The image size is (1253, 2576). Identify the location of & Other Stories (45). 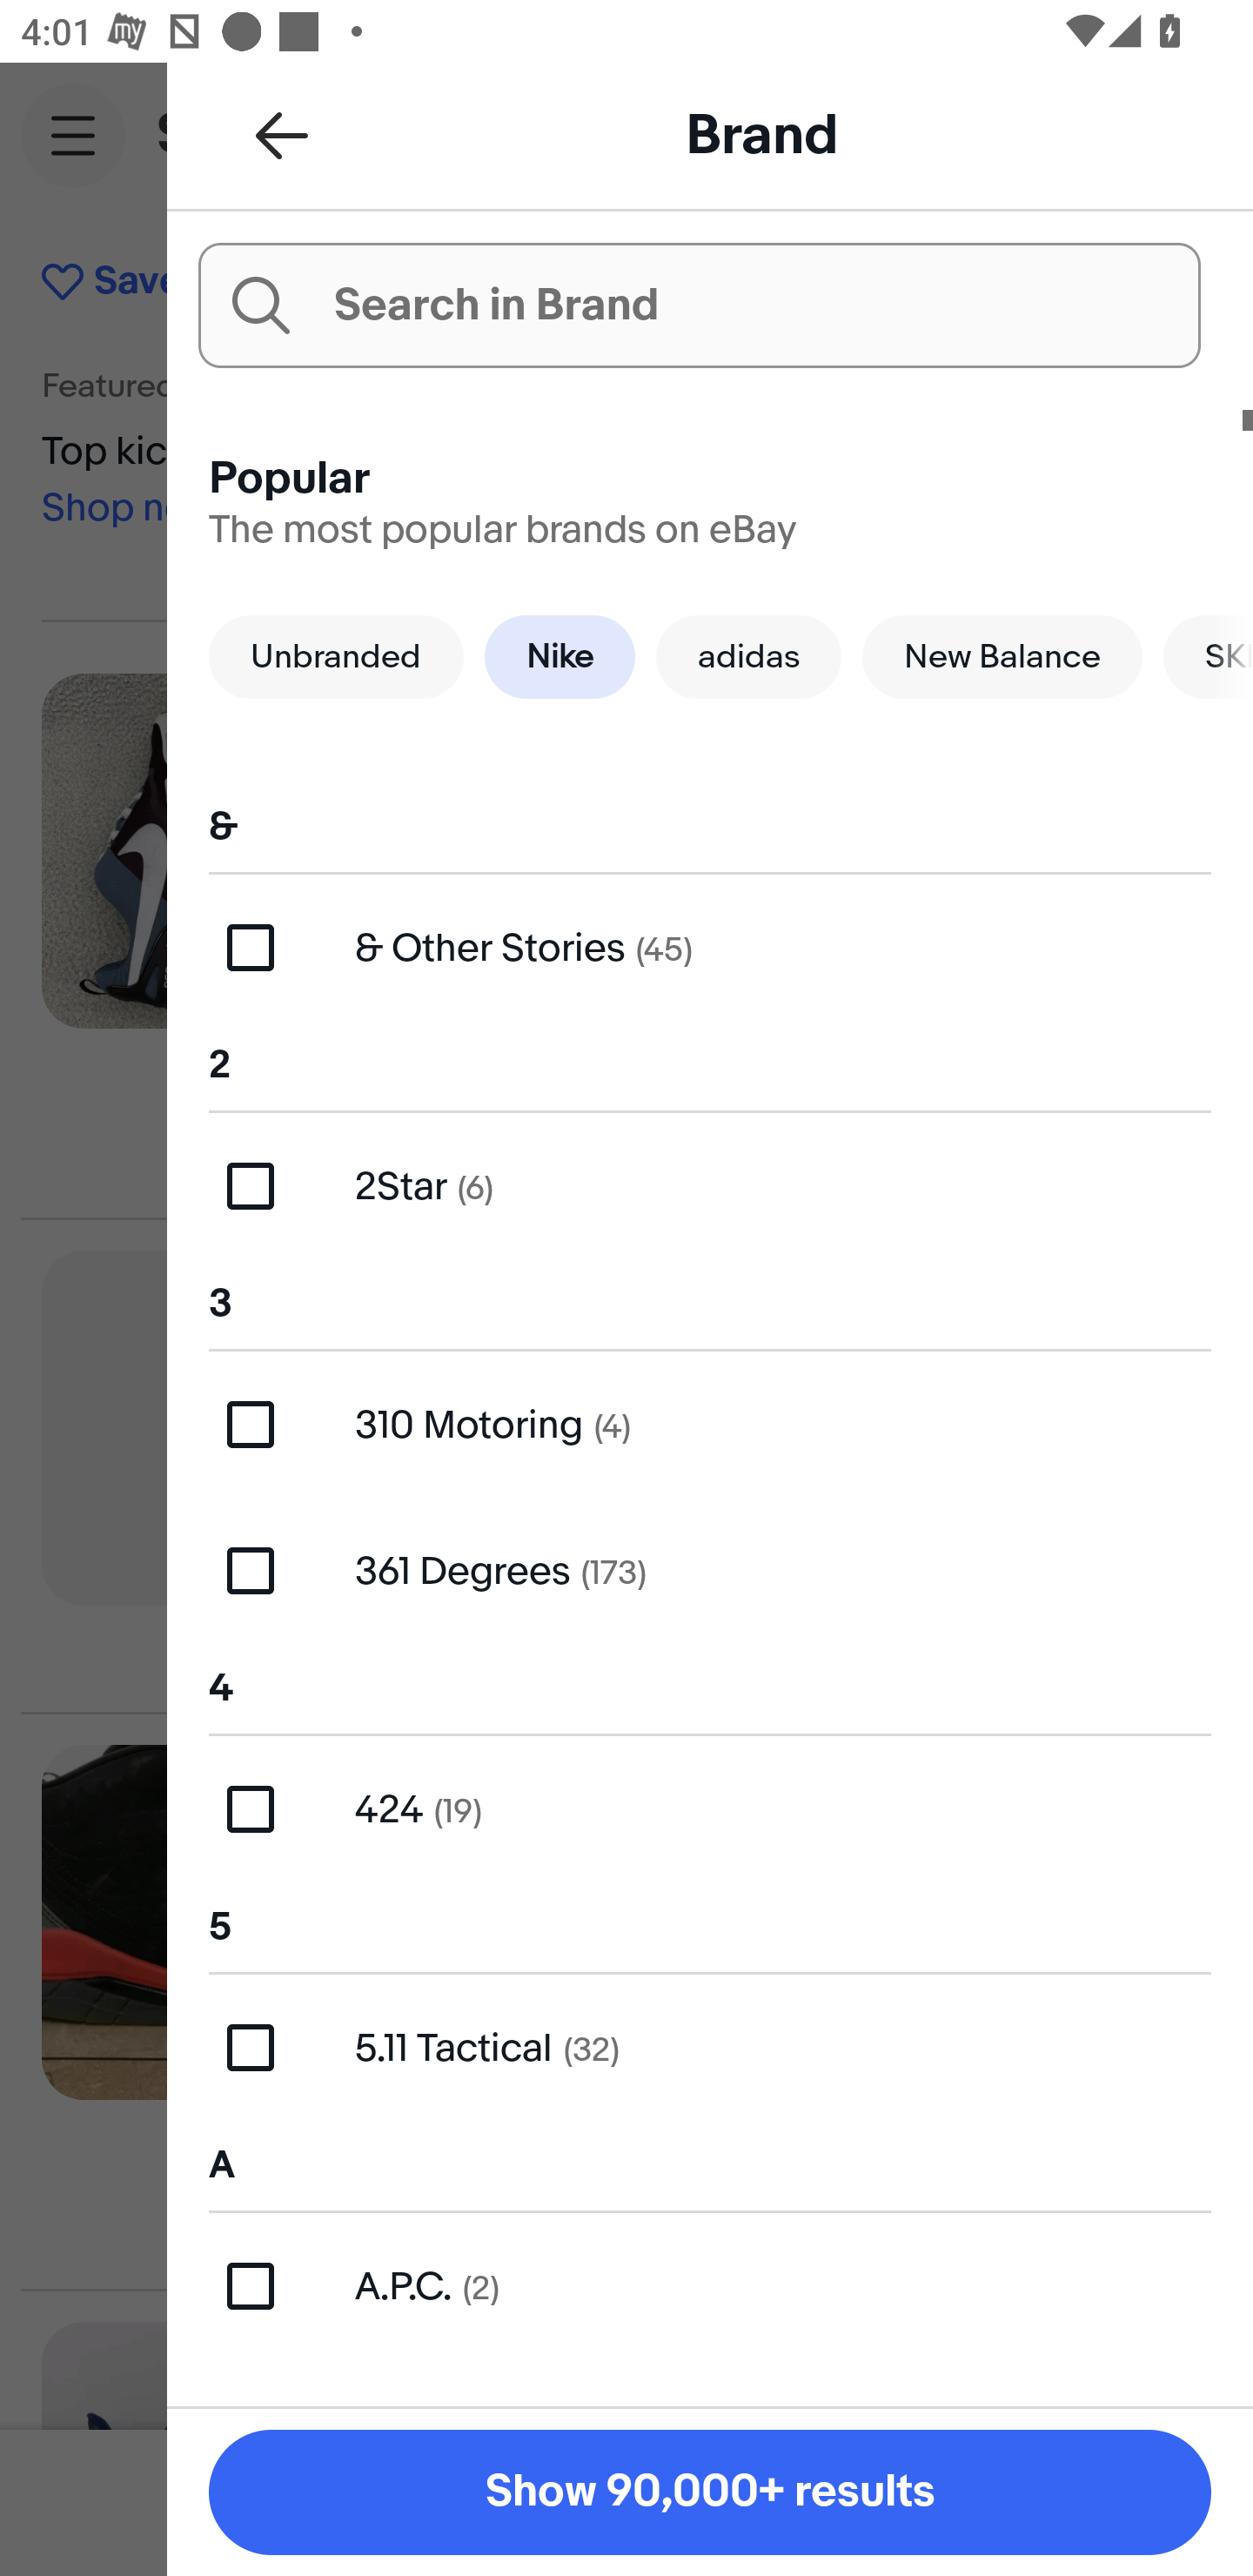
(710, 948).